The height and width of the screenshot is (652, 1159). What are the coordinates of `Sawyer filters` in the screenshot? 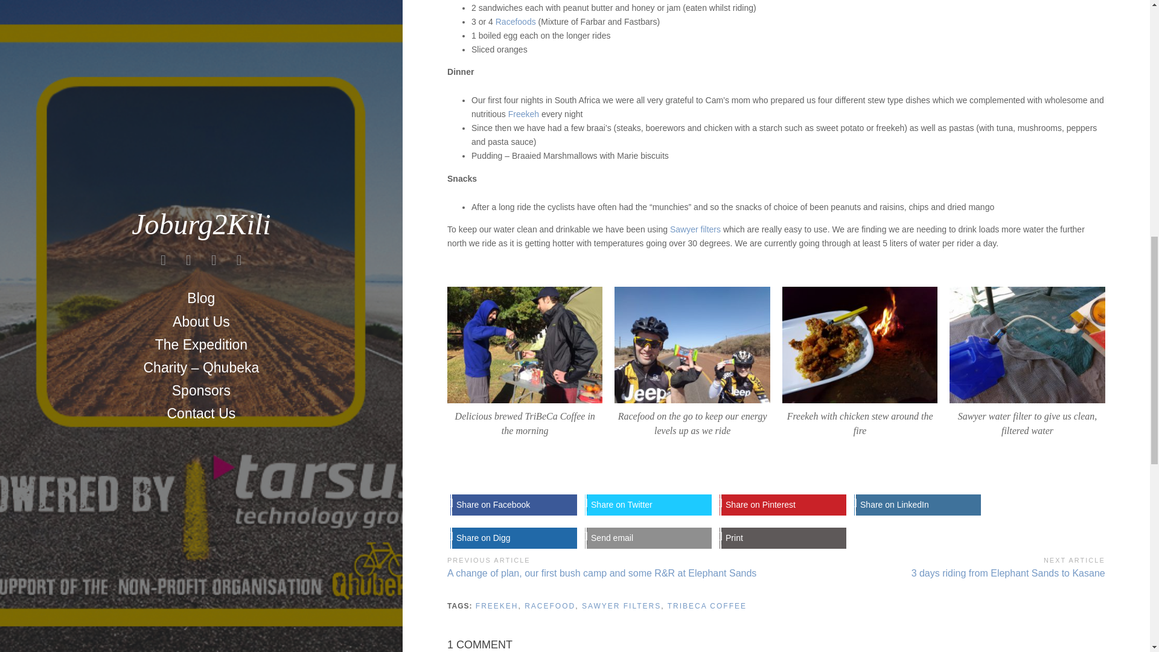 It's located at (697, 229).